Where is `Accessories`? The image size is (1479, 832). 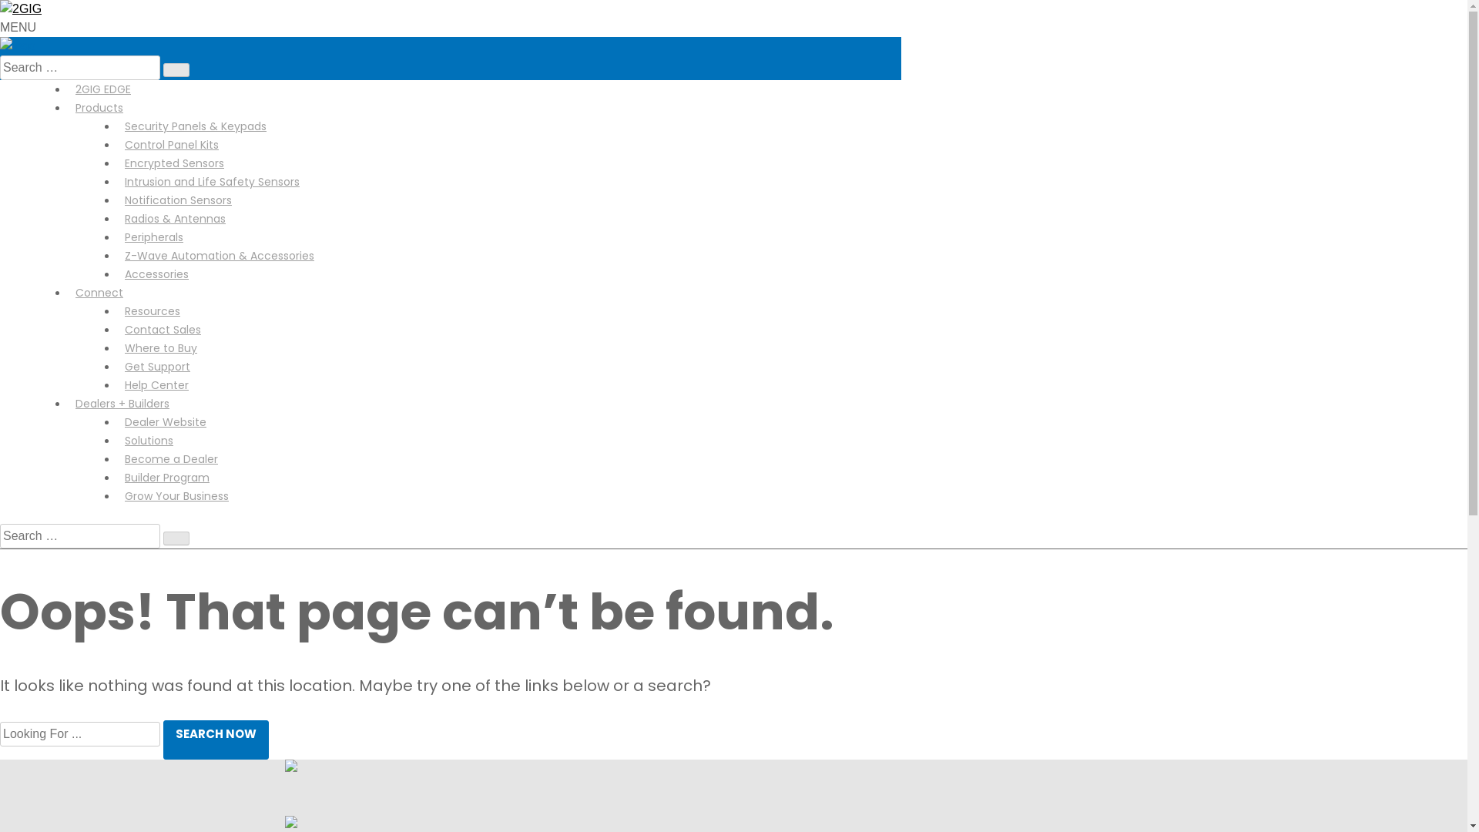
Accessories is located at coordinates (157, 274).